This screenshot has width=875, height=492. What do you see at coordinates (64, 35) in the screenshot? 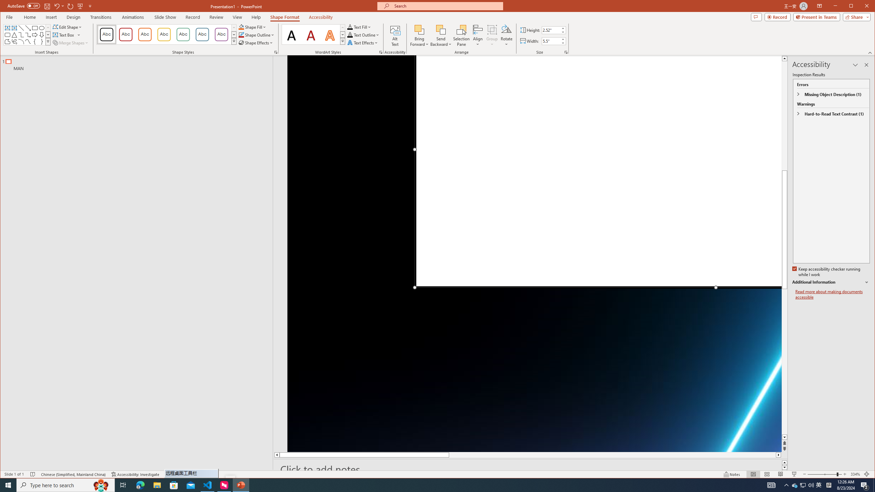
I see `Draw Horizontal Text Box` at bounding box center [64, 35].